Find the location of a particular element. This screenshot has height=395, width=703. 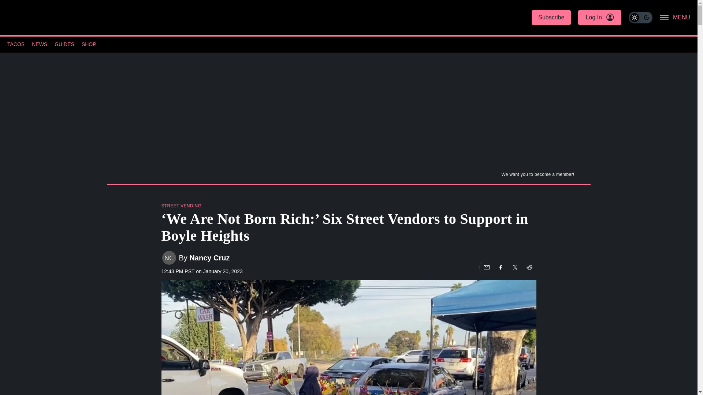

NEWS is located at coordinates (39, 45).